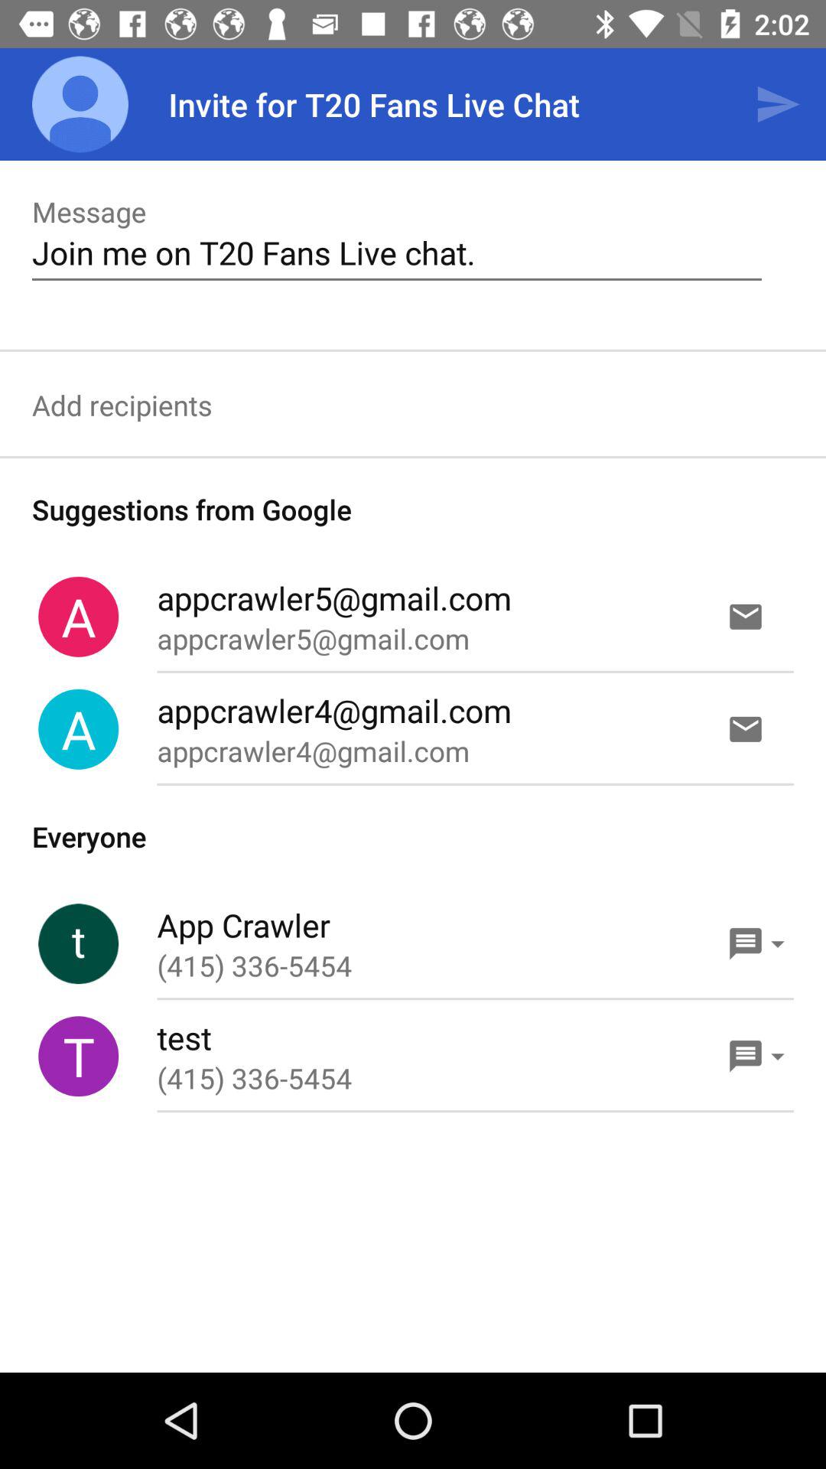  Describe the element at coordinates (396, 252) in the screenshot. I see `turn off join me on item` at that location.